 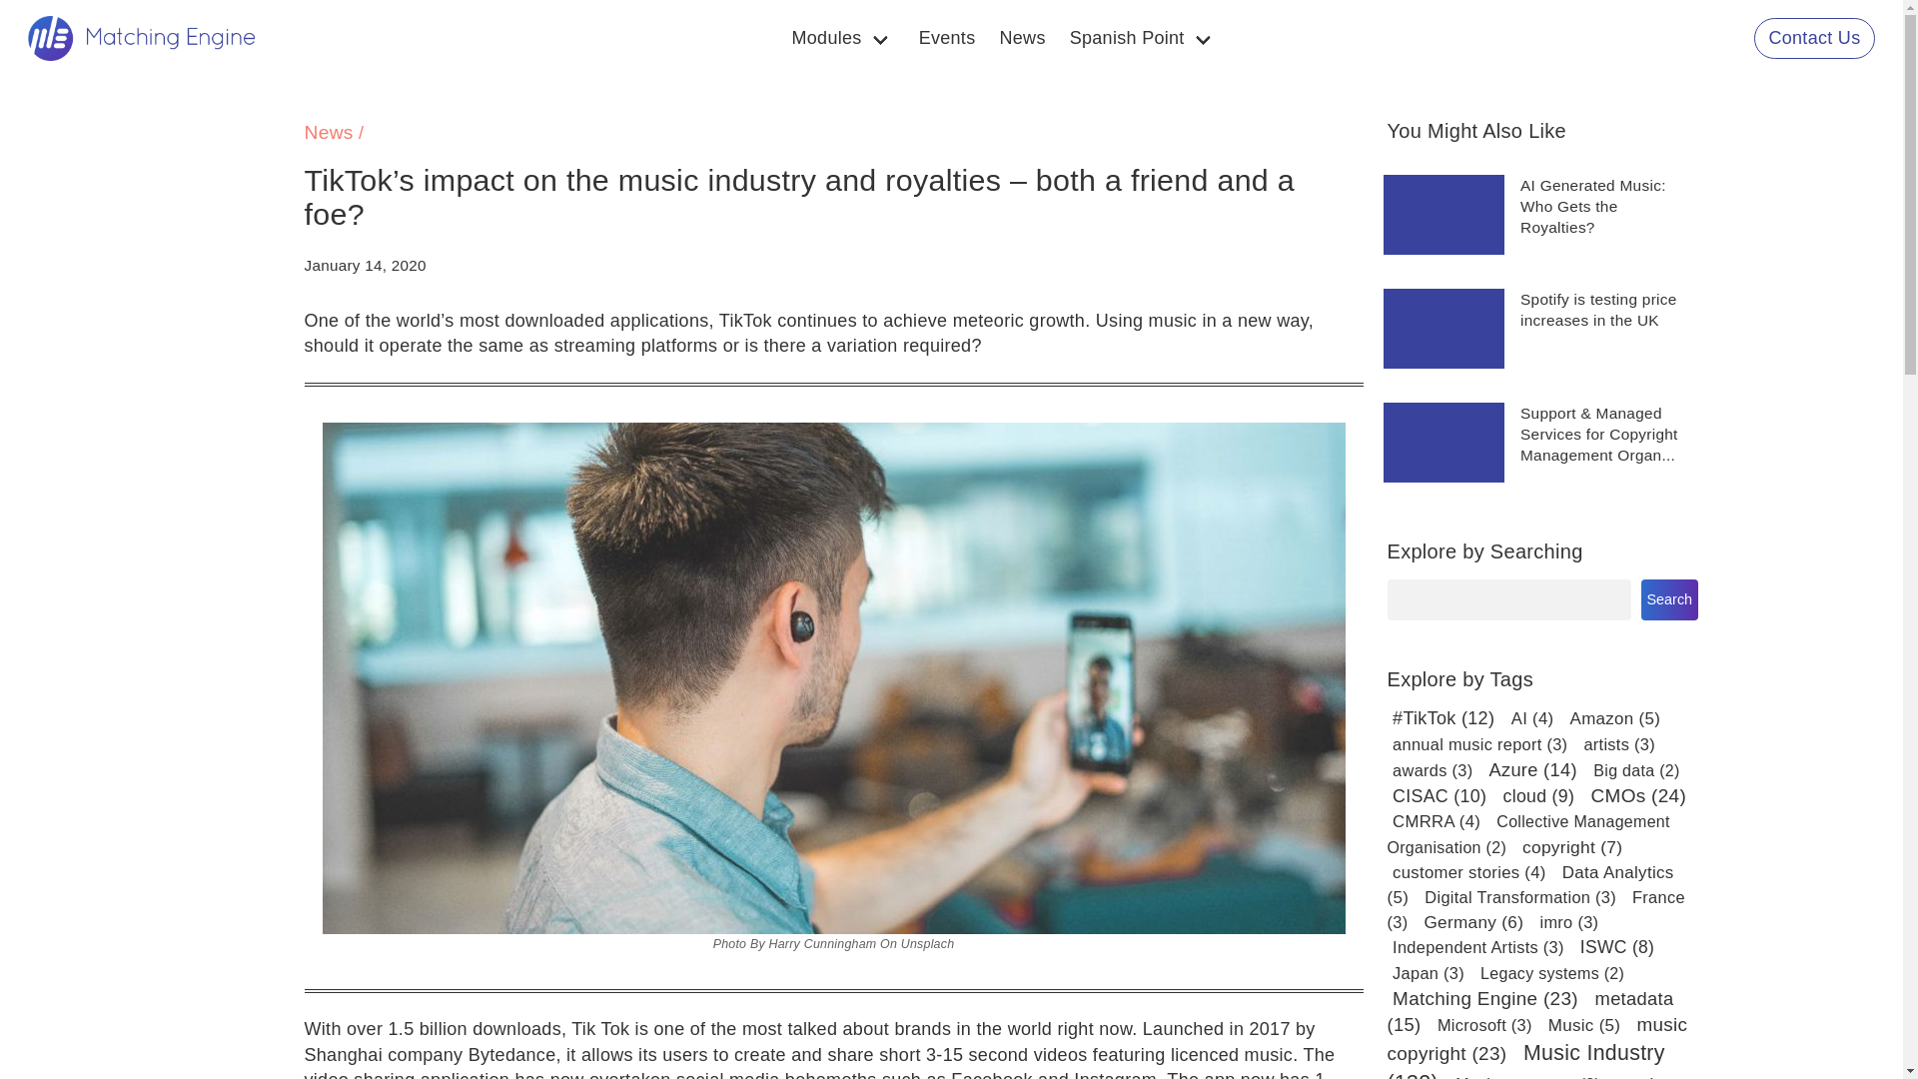 I want to click on Search, so click(x=1668, y=599).